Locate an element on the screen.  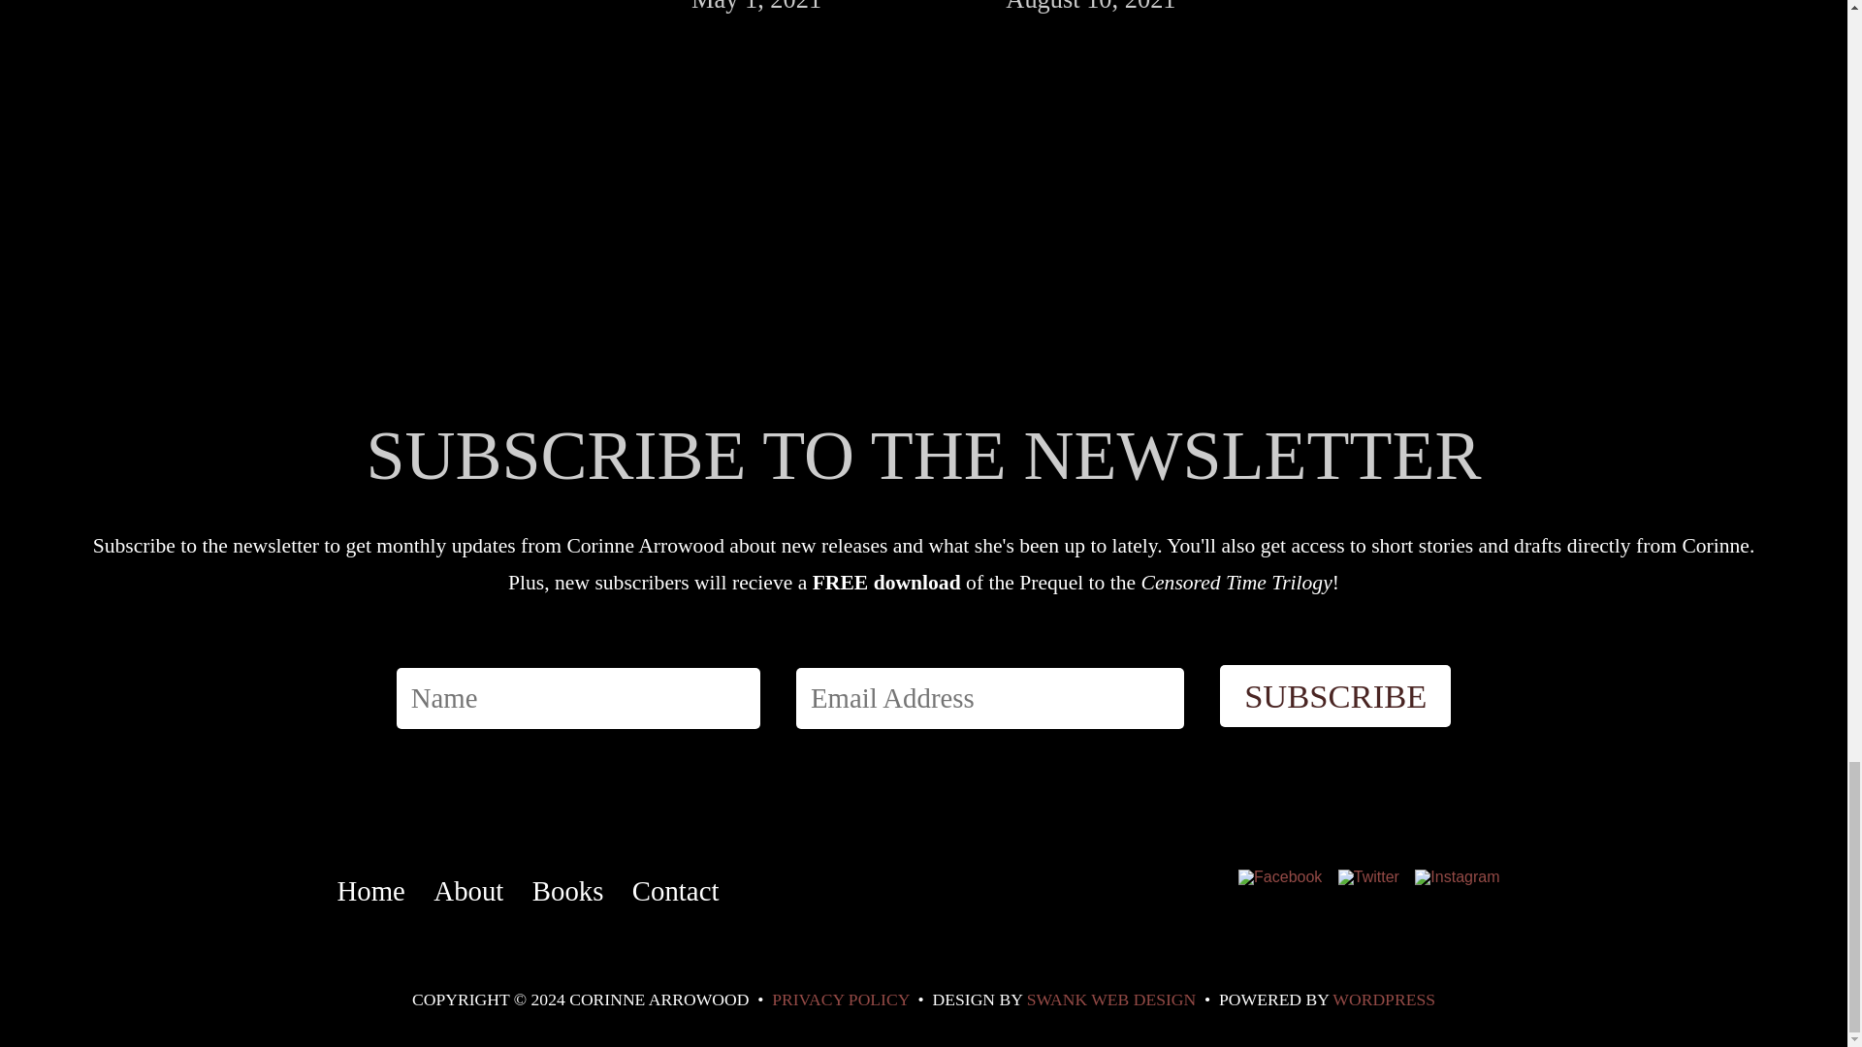
Follow on Facebook is located at coordinates (1279, 877).